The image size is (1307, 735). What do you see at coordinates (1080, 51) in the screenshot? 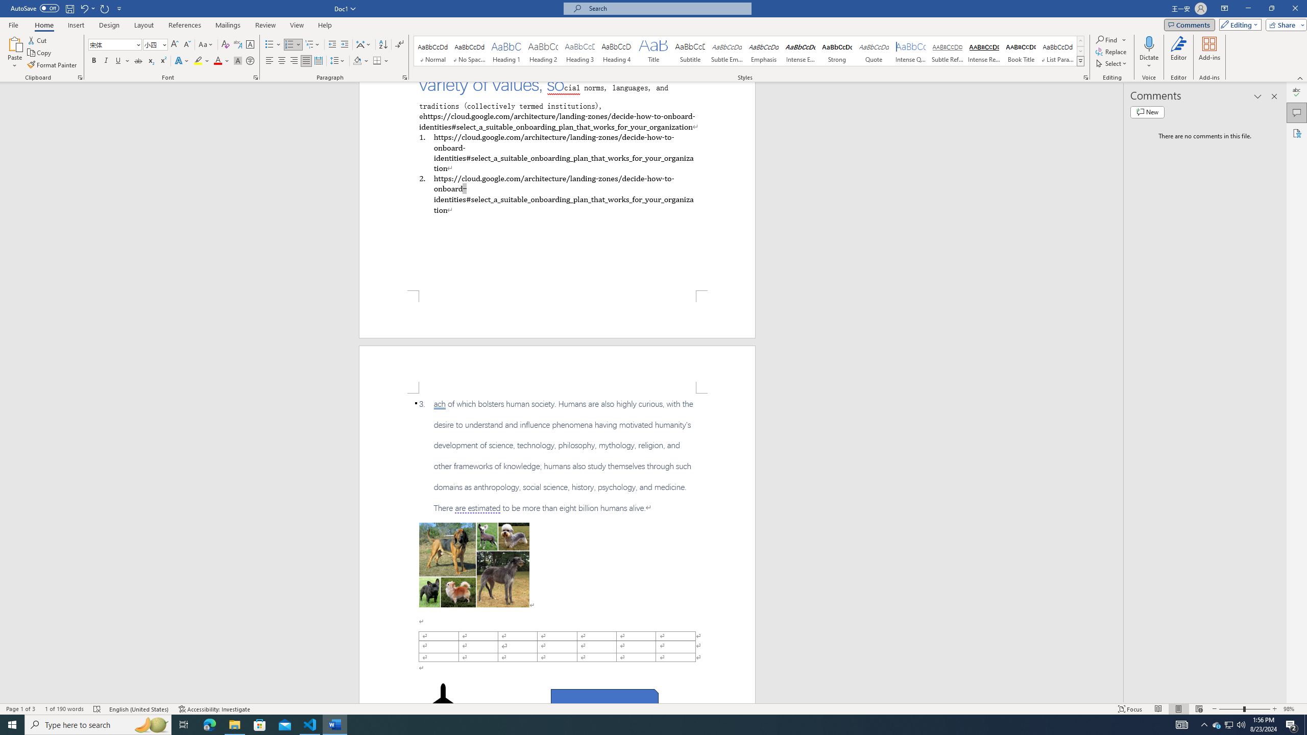
I see `Row Down` at bounding box center [1080, 51].